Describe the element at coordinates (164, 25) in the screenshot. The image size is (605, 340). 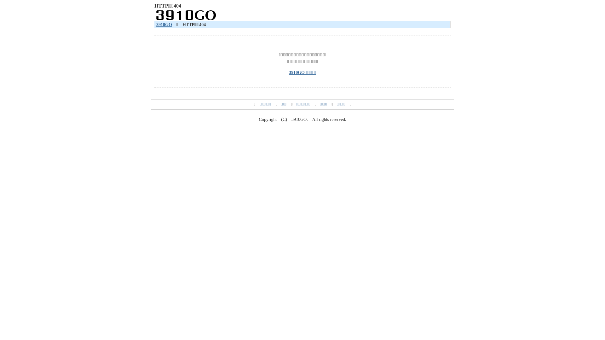
I see `3910GO` at that location.